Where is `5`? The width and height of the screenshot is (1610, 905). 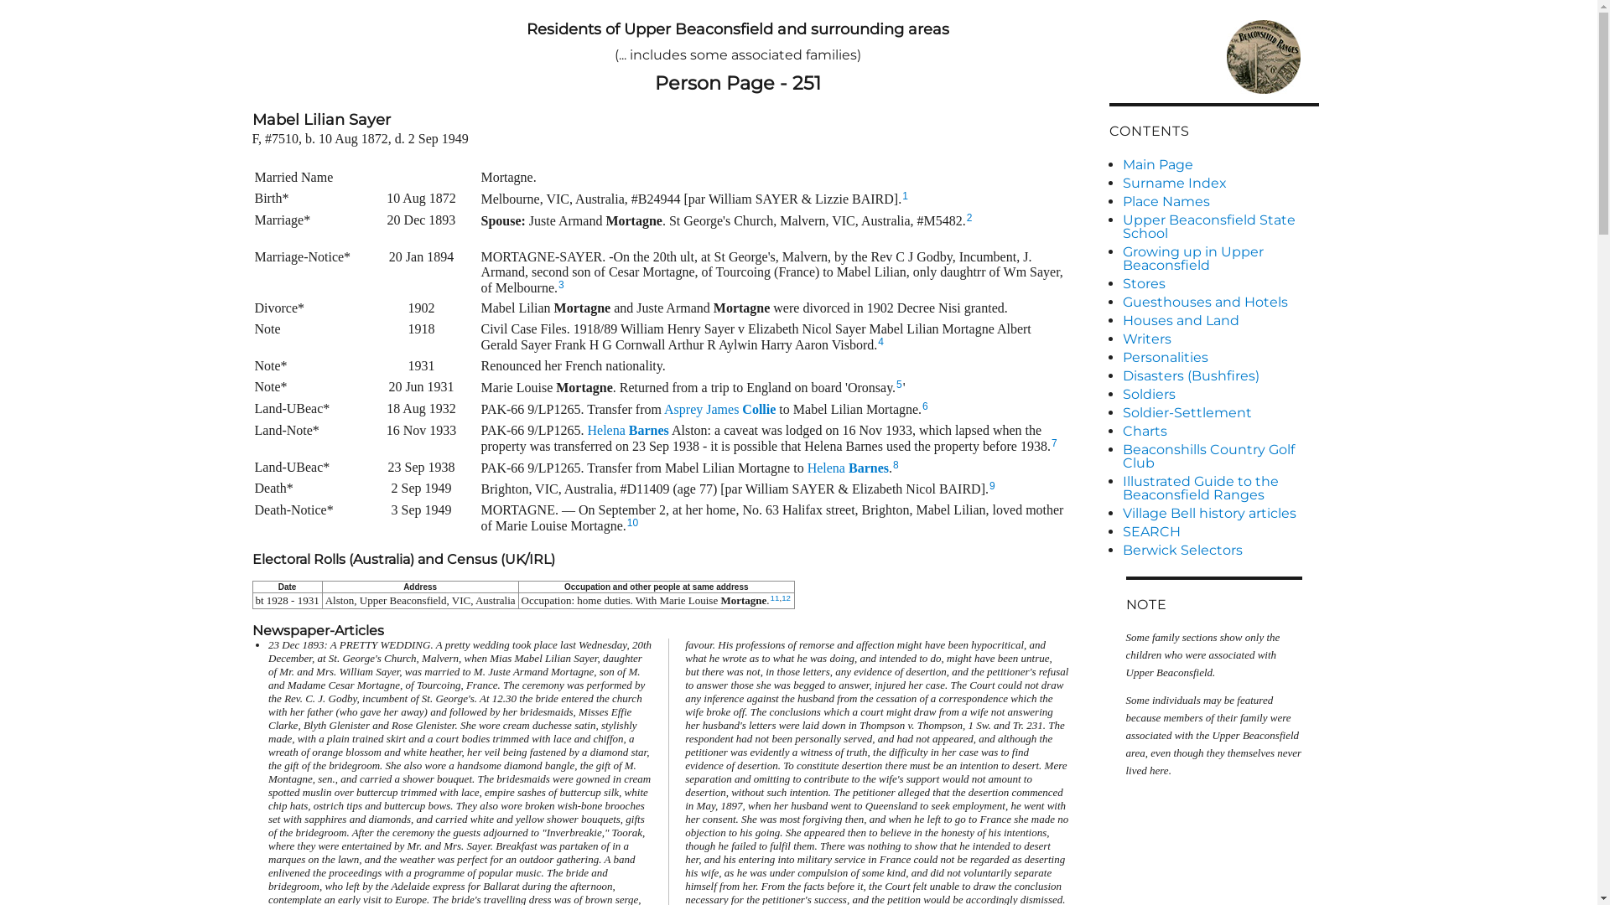 5 is located at coordinates (899, 385).